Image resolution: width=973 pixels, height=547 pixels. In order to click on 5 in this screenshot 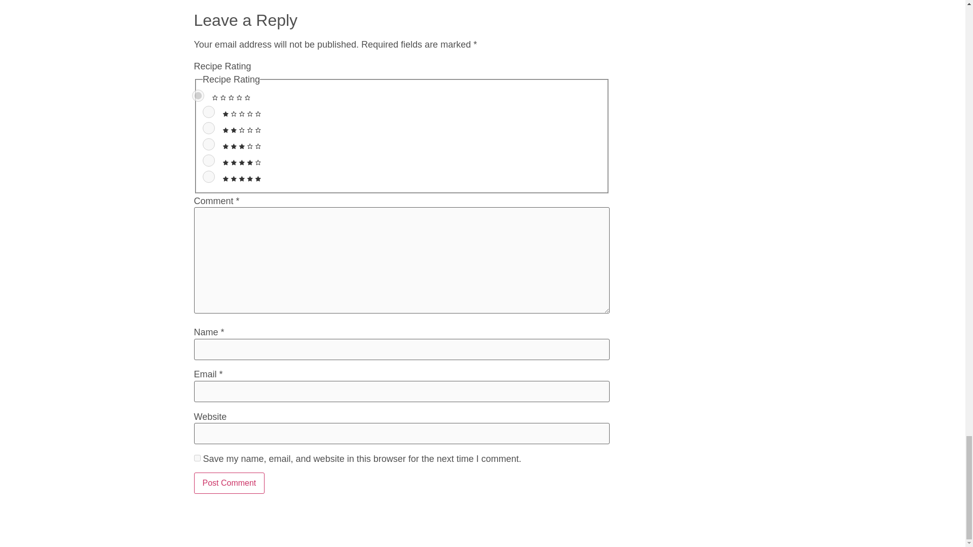, I will do `click(209, 176)`.